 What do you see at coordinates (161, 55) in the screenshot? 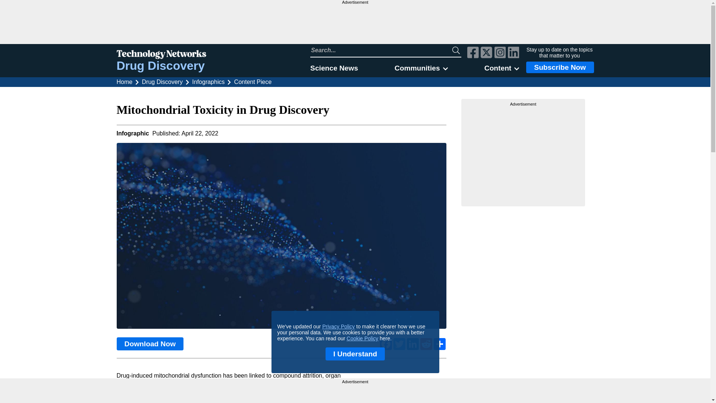
I see `Technology Networks logo` at bounding box center [161, 55].